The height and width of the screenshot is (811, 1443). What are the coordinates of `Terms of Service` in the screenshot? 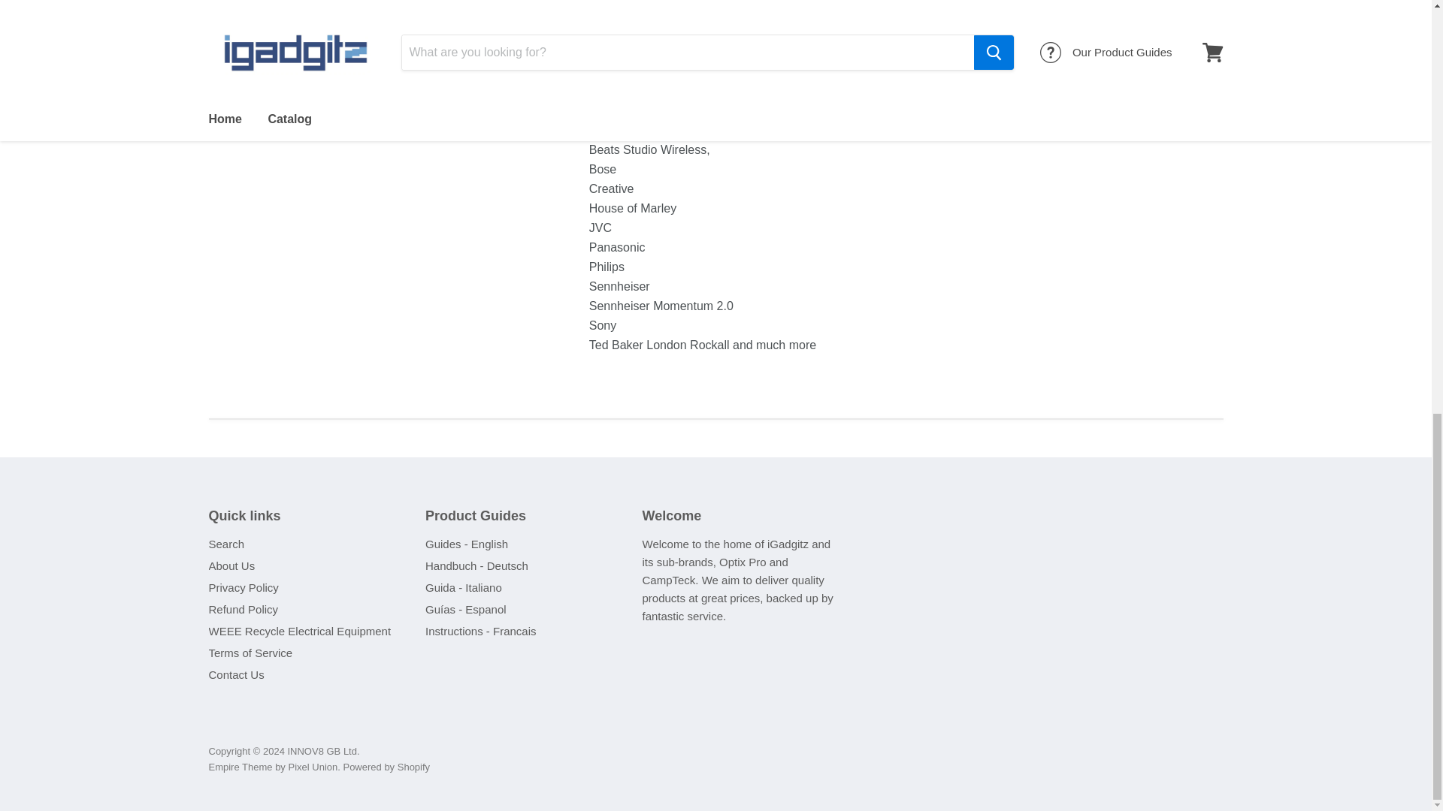 It's located at (251, 653).